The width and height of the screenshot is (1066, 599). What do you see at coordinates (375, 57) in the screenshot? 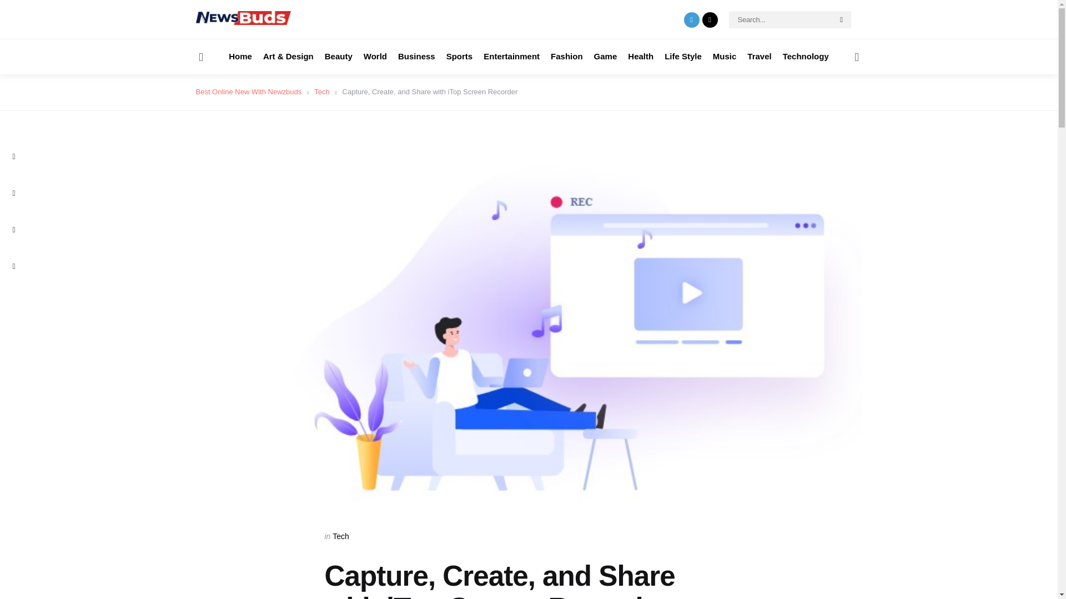
I see `World` at bounding box center [375, 57].